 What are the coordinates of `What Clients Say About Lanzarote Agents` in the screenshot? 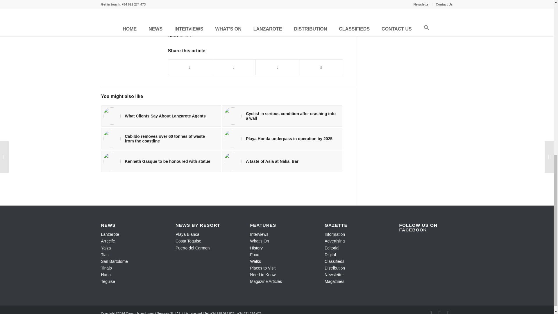 It's located at (161, 116).